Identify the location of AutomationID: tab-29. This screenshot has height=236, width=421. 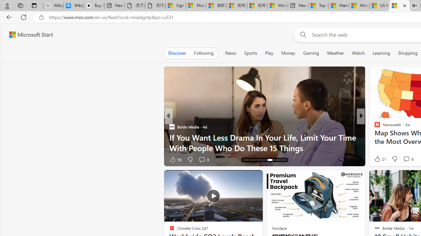
(282, 160).